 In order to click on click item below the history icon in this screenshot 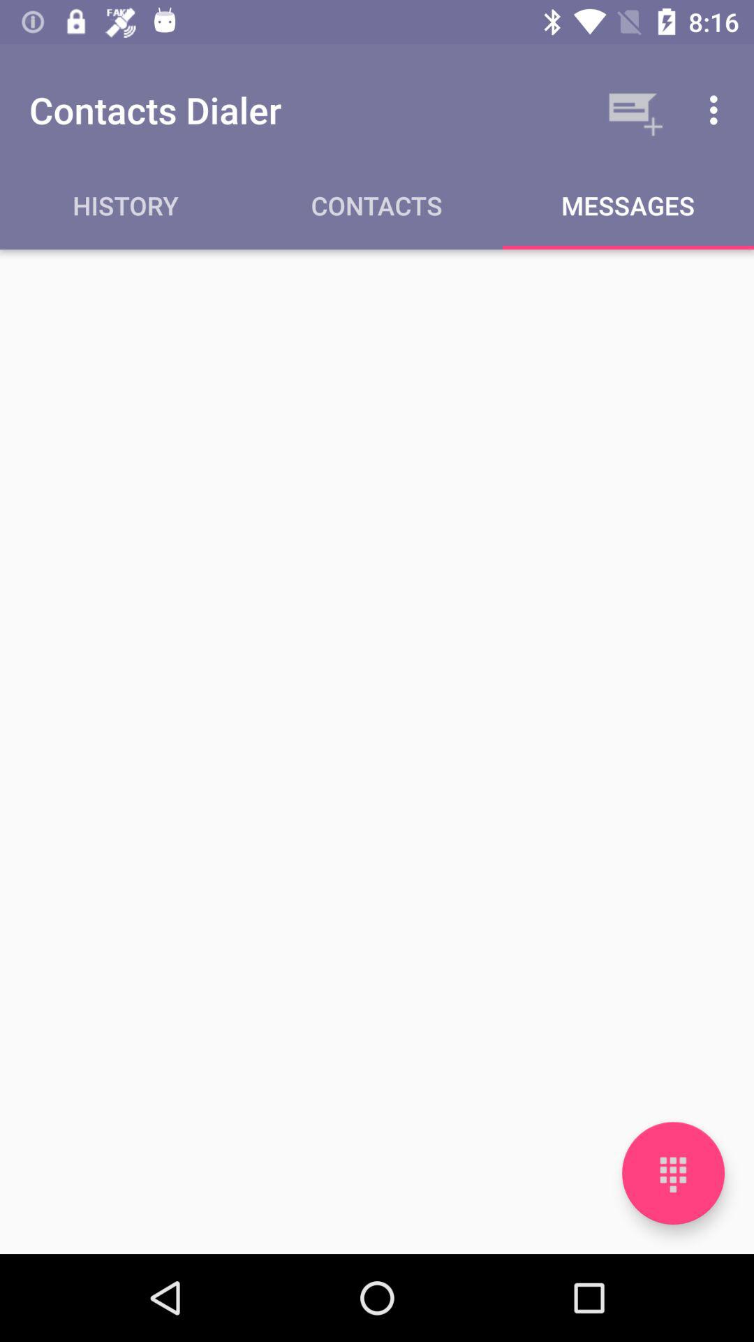, I will do `click(377, 751)`.